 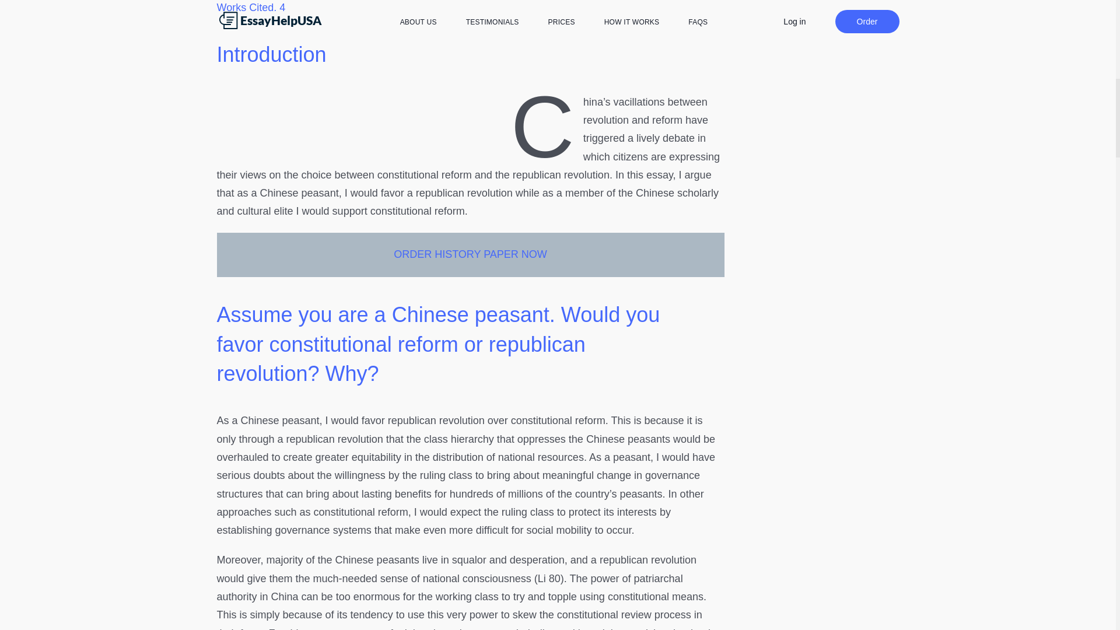 What do you see at coordinates (251, 7) in the screenshot?
I see `Works Cited. 4` at bounding box center [251, 7].